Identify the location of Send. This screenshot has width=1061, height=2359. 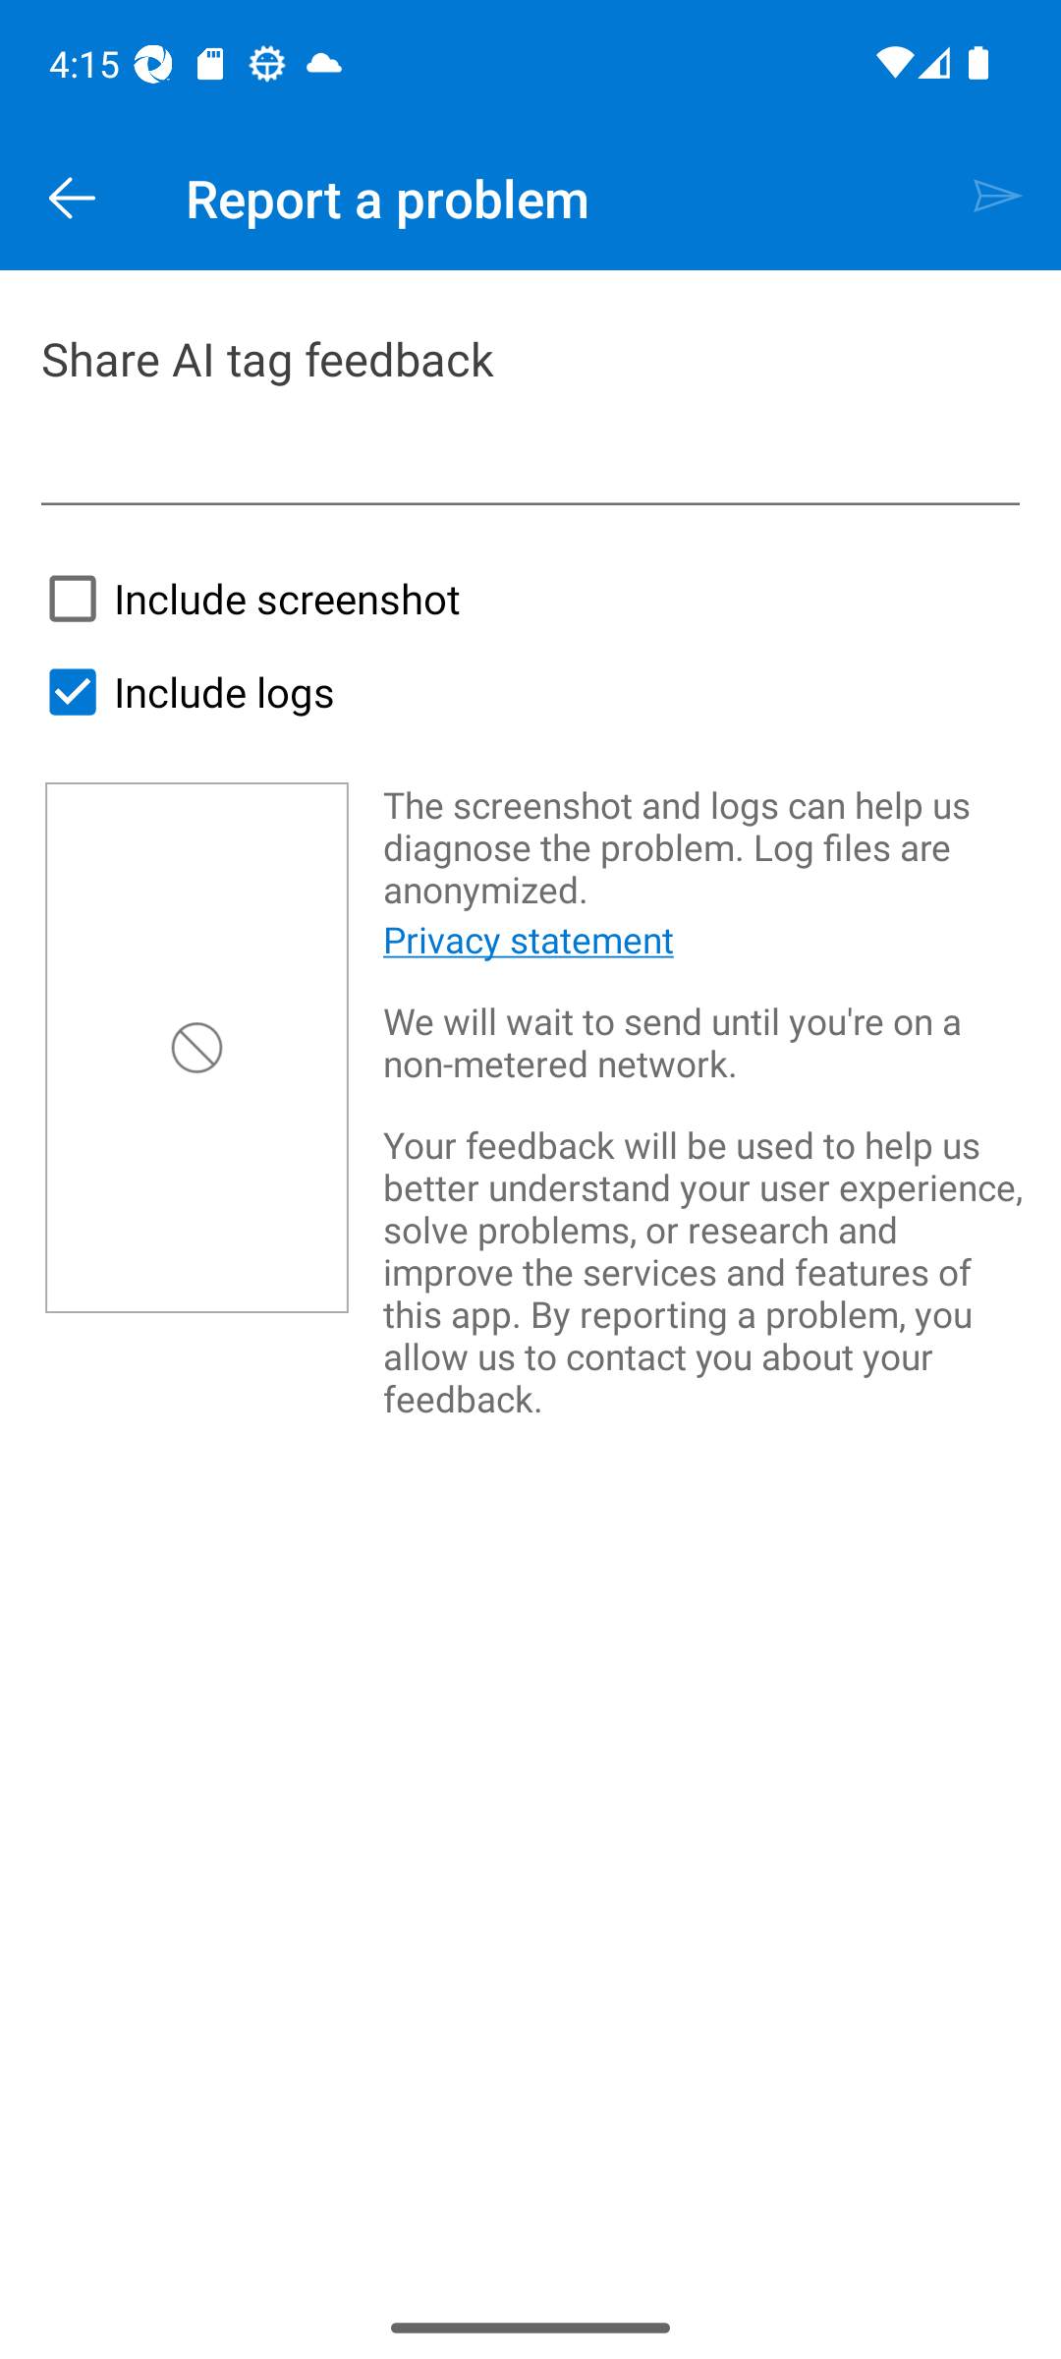
(998, 199).